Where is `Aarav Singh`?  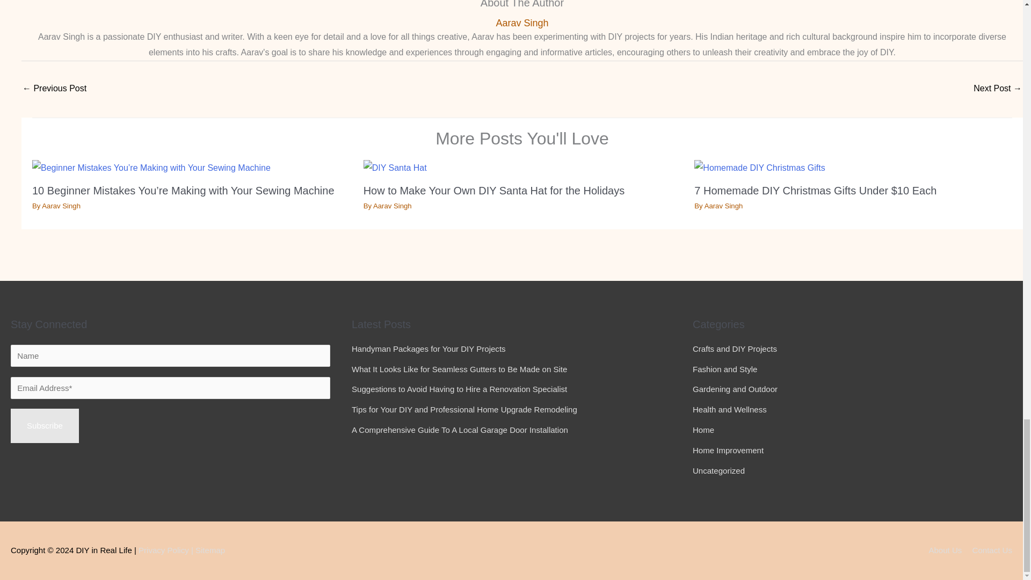 Aarav Singh is located at coordinates (724, 205).